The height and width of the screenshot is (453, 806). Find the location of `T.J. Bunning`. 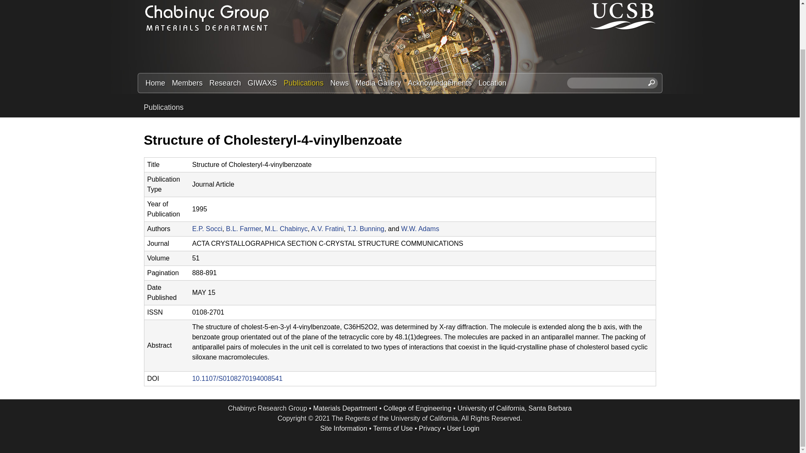

T.J. Bunning is located at coordinates (366, 229).